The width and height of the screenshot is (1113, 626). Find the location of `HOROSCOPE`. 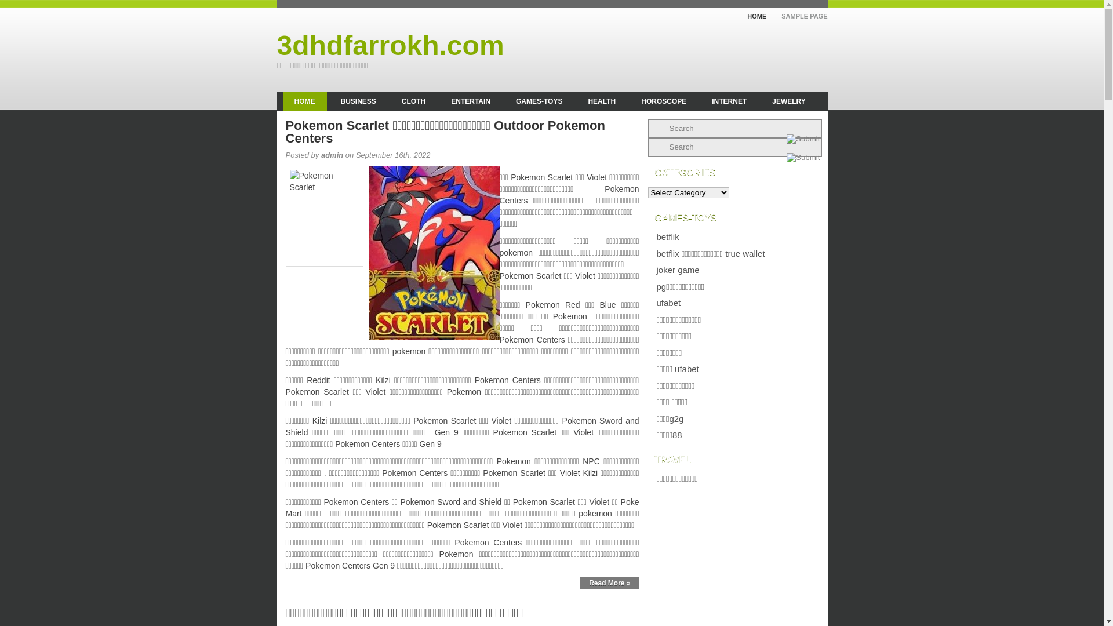

HOROSCOPE is located at coordinates (664, 101).